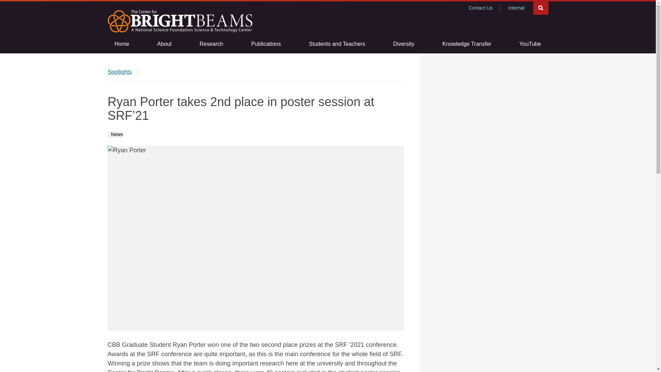 This screenshot has width=661, height=372. What do you see at coordinates (337, 44) in the screenshot?
I see `Students and Teachers` at bounding box center [337, 44].